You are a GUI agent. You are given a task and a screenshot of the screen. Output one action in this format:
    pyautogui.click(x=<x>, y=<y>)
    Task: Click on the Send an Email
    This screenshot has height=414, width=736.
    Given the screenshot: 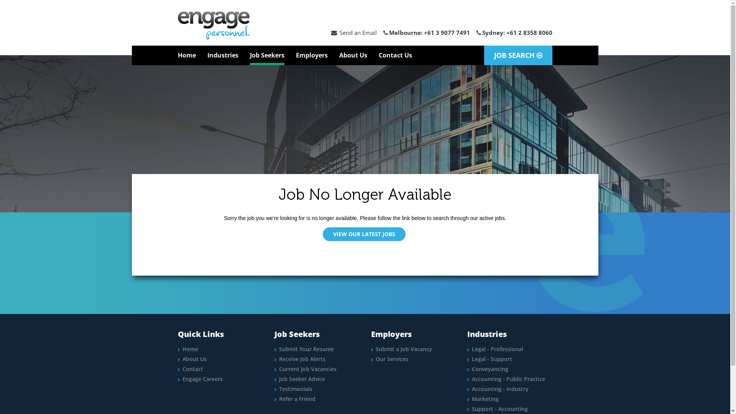 What is the action you would take?
    pyautogui.click(x=354, y=33)
    